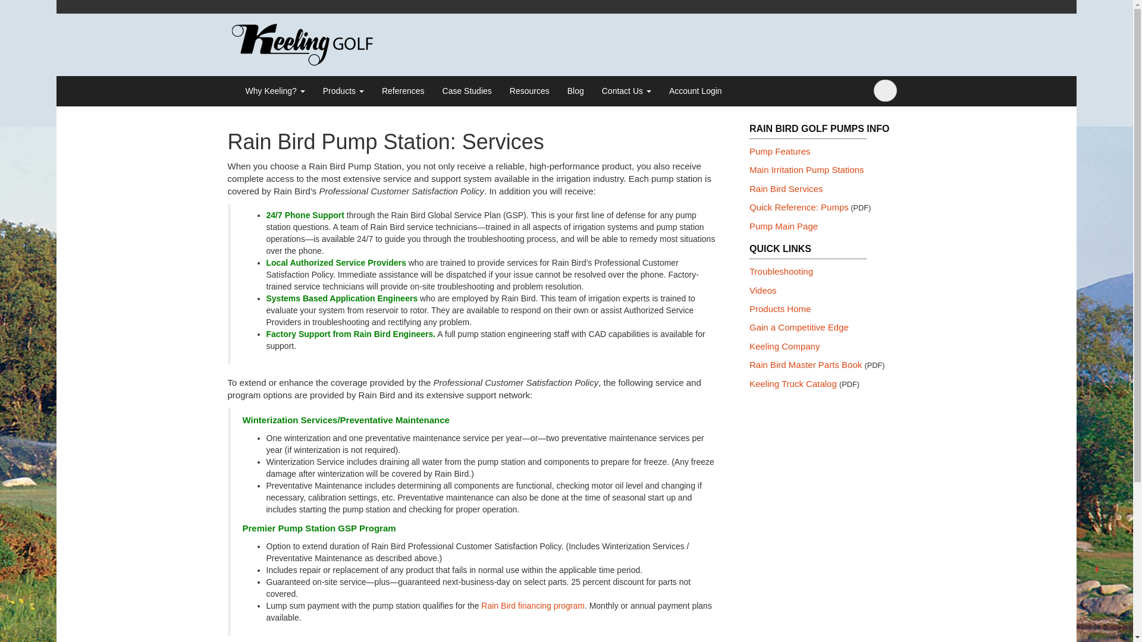  Describe the element at coordinates (798, 207) in the screenshot. I see `Quick Reference: Pumps` at that location.